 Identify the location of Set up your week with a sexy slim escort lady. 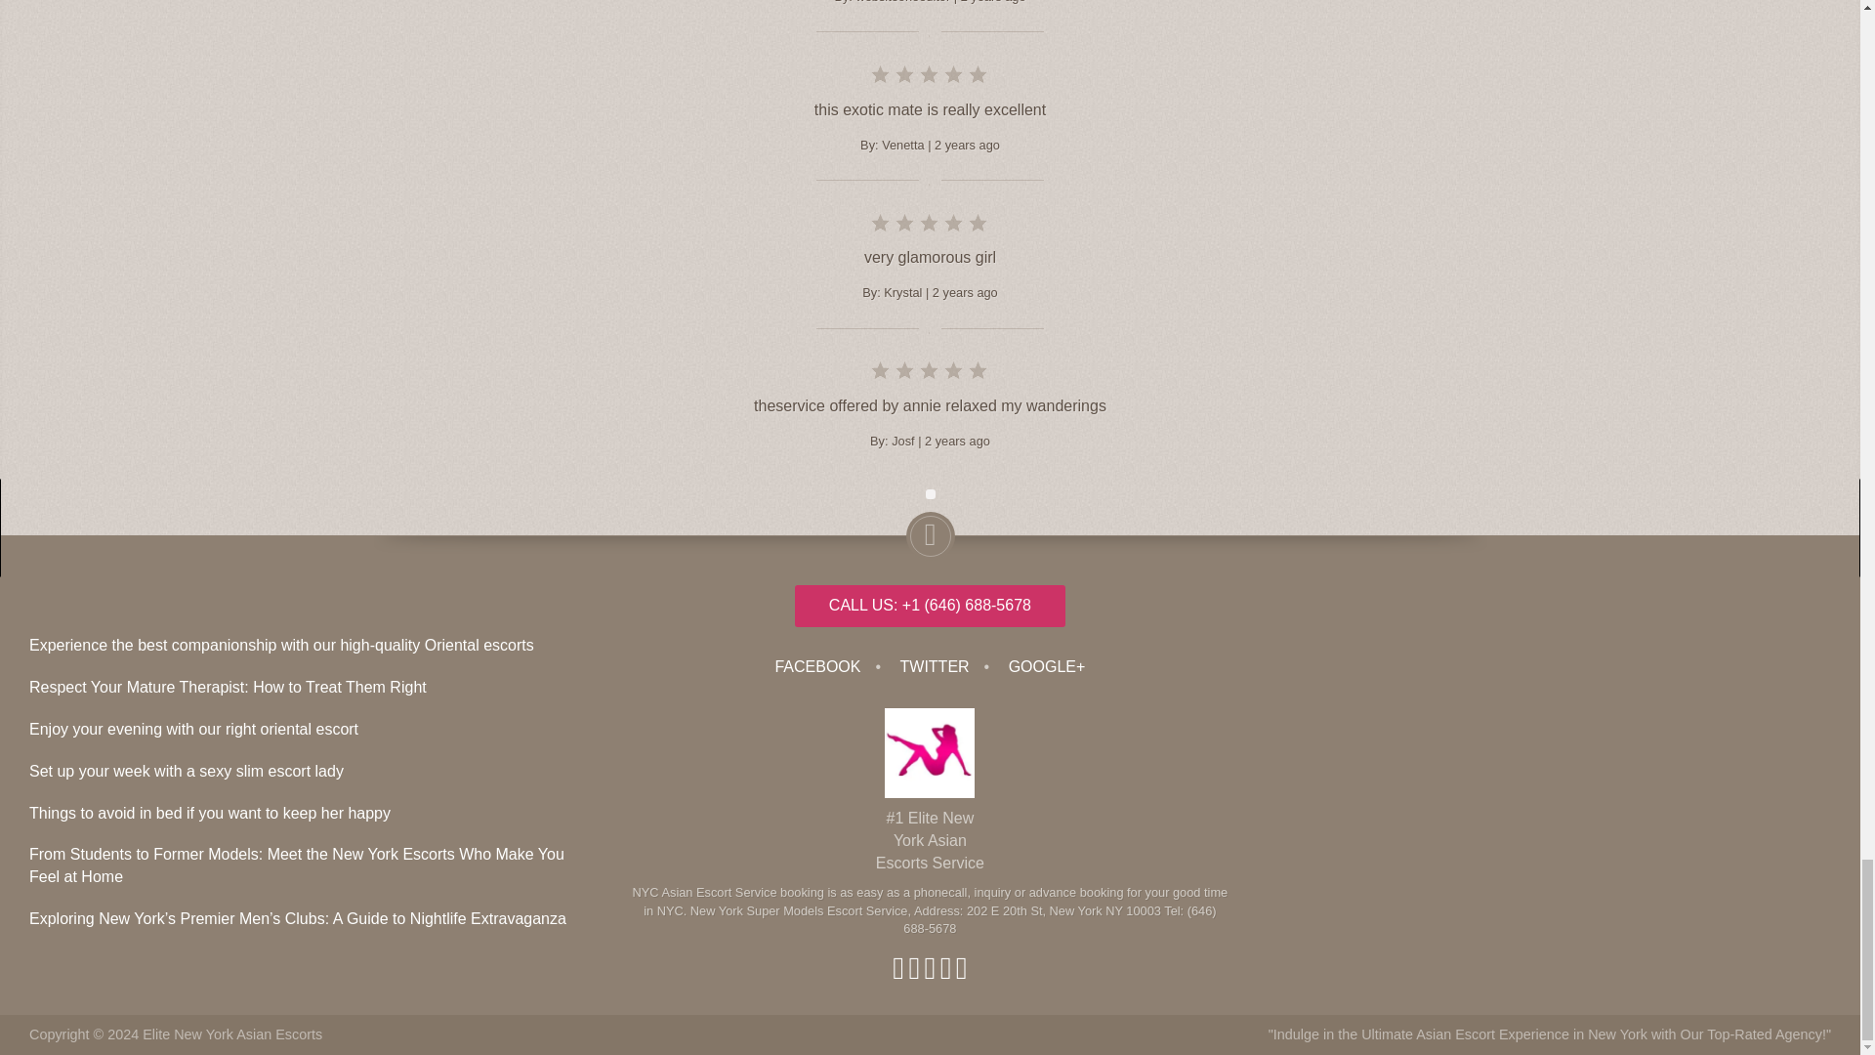
(186, 771).